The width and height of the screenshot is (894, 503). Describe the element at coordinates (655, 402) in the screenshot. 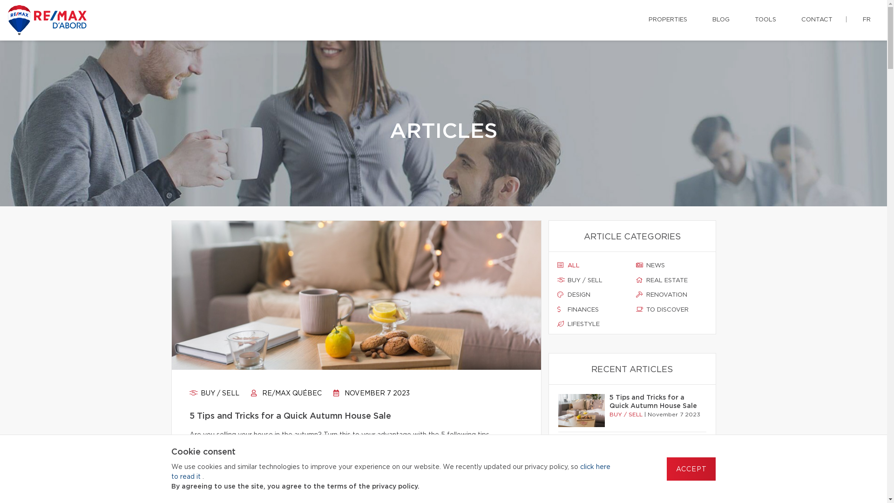

I see `5 Tips and Tricks for a Quick Autumn House Sale` at that location.